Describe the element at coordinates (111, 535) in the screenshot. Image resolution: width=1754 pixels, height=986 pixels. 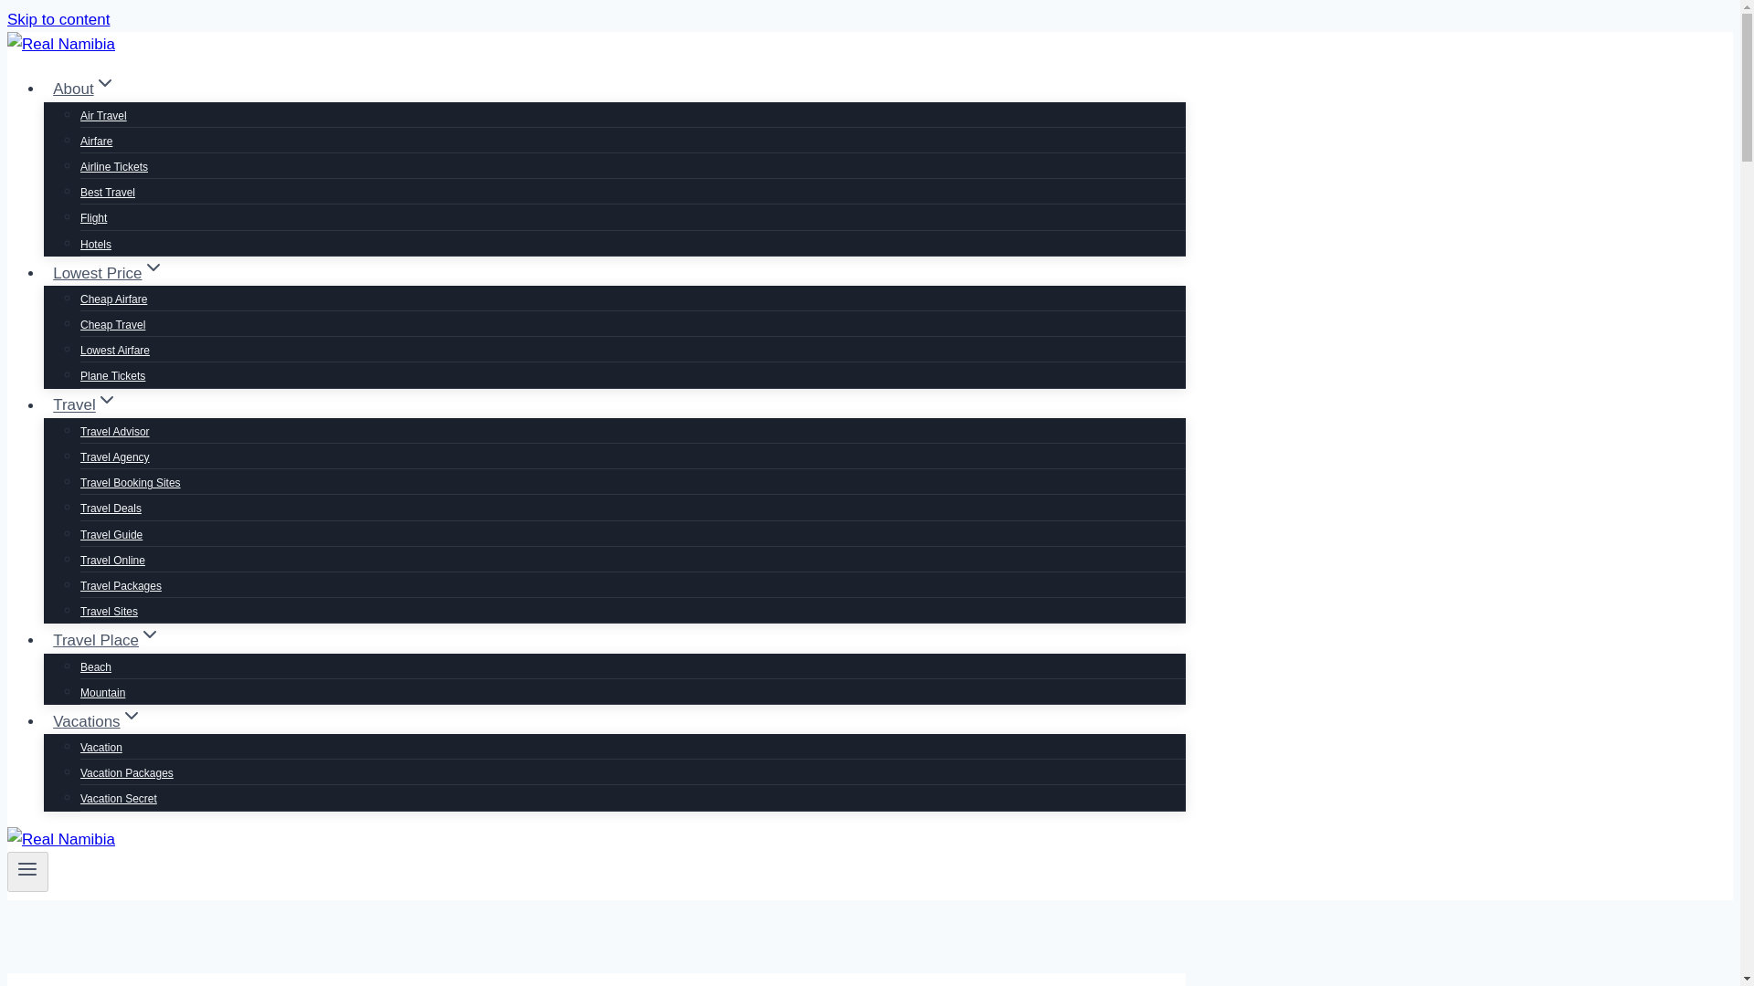
I see `Travel Guide` at that location.